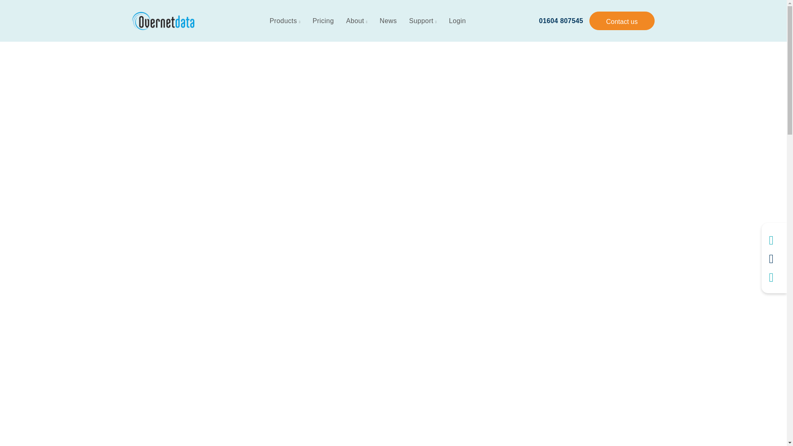  Describe the element at coordinates (357, 21) in the screenshot. I see `About` at that location.